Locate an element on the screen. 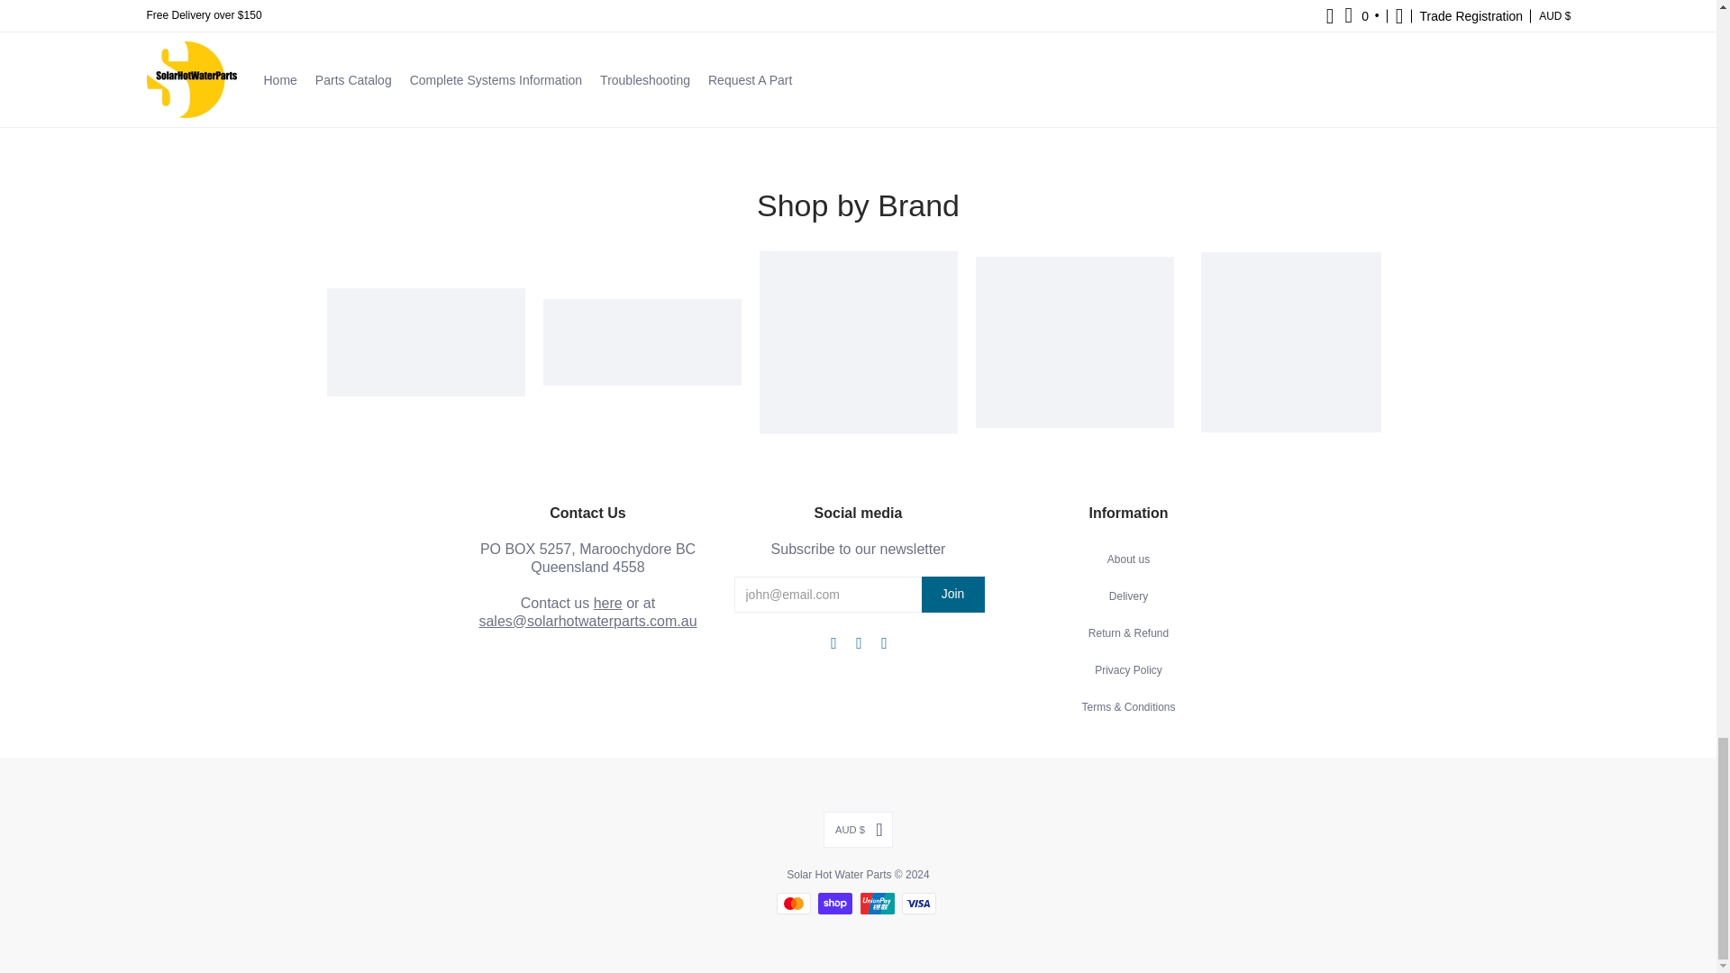 The image size is (1730, 973). Union Pay is located at coordinates (877, 904).